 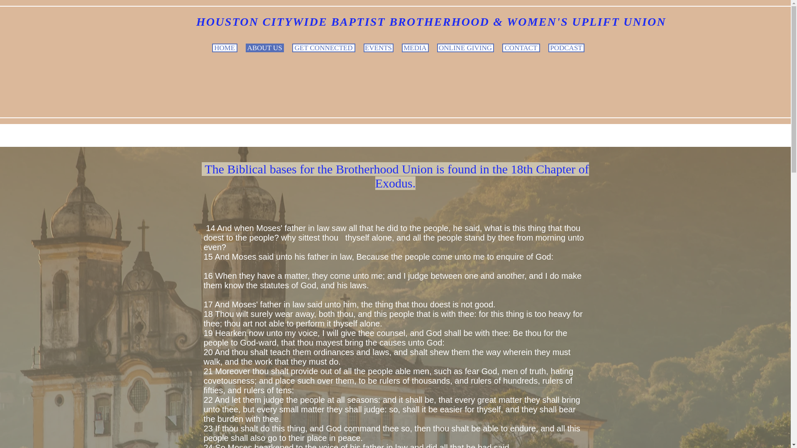 I want to click on ABOUT US, so click(x=264, y=48).